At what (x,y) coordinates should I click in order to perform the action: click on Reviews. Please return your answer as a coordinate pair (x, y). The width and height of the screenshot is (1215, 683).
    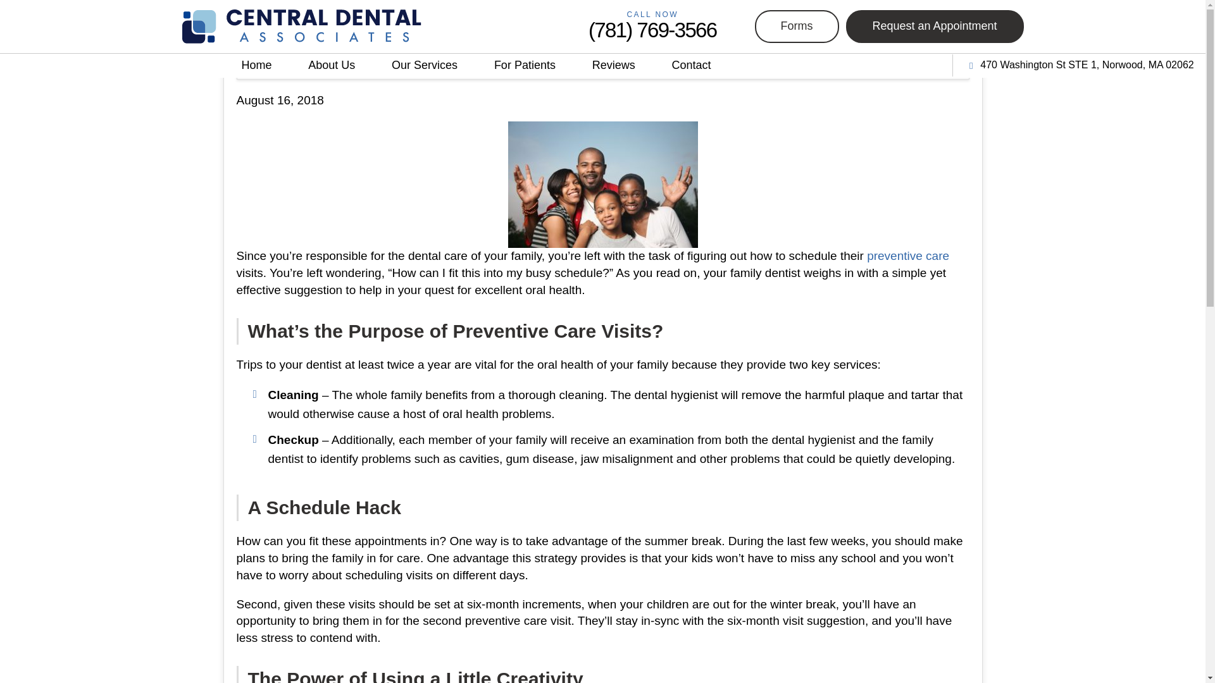
    Looking at the image, I should click on (613, 66).